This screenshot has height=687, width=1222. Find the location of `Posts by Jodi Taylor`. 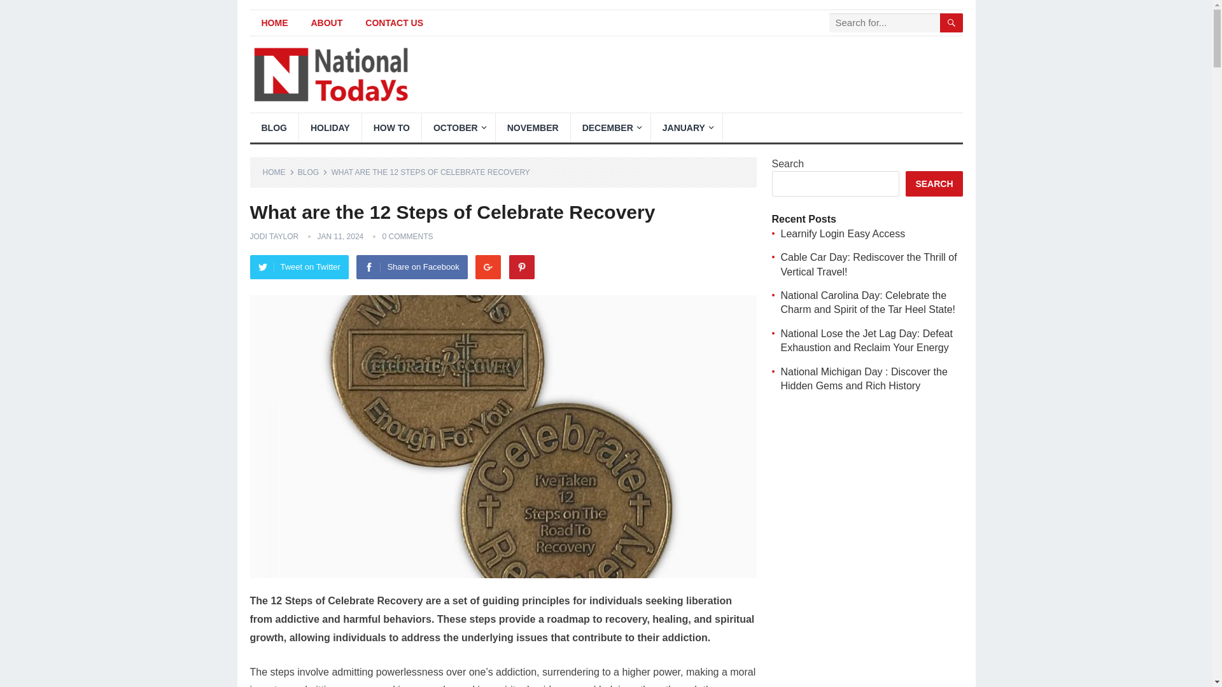

Posts by Jodi Taylor is located at coordinates (274, 237).